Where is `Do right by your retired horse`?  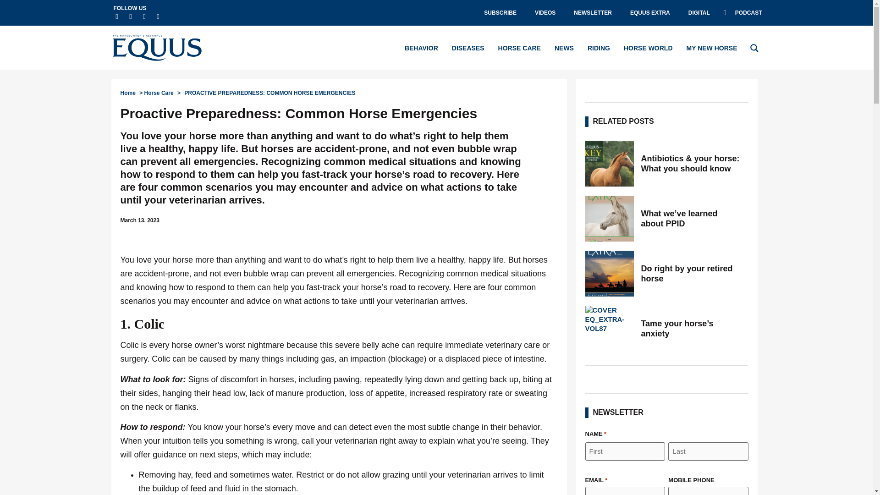
Do right by your retired horse is located at coordinates (691, 273).